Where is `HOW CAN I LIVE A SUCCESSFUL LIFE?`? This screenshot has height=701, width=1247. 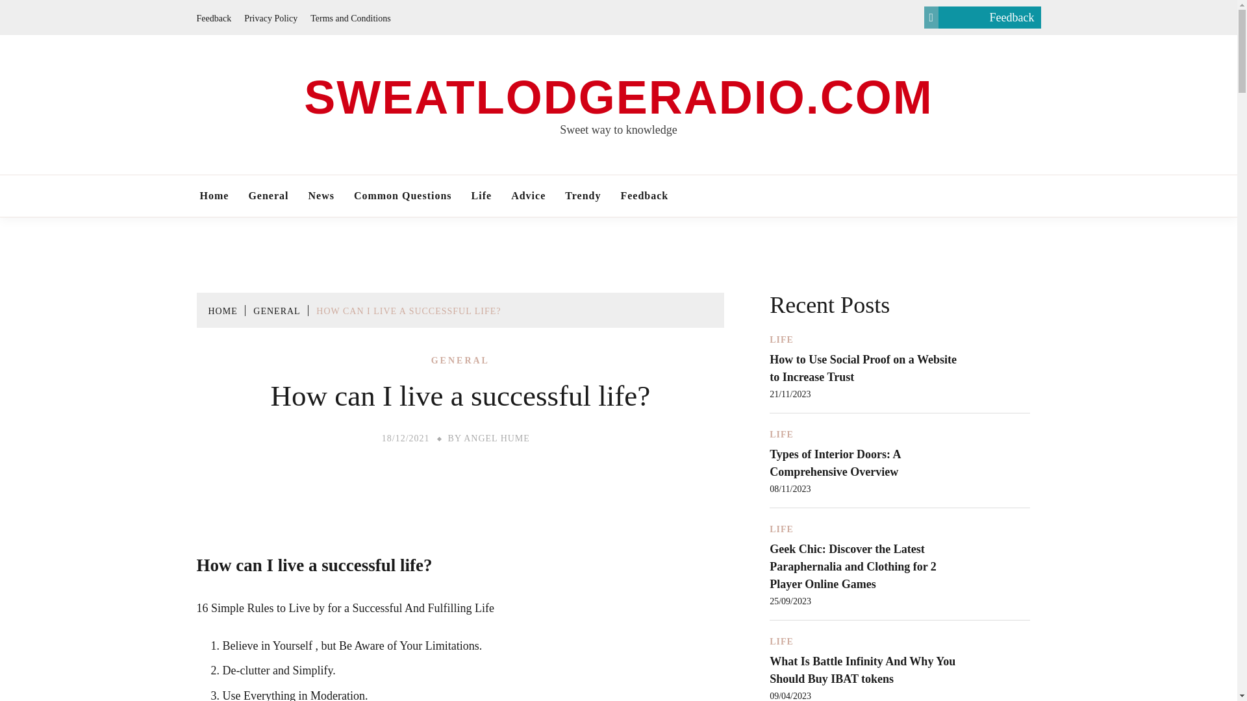
HOW CAN I LIVE A SUCCESSFUL LIFE? is located at coordinates (409, 311).